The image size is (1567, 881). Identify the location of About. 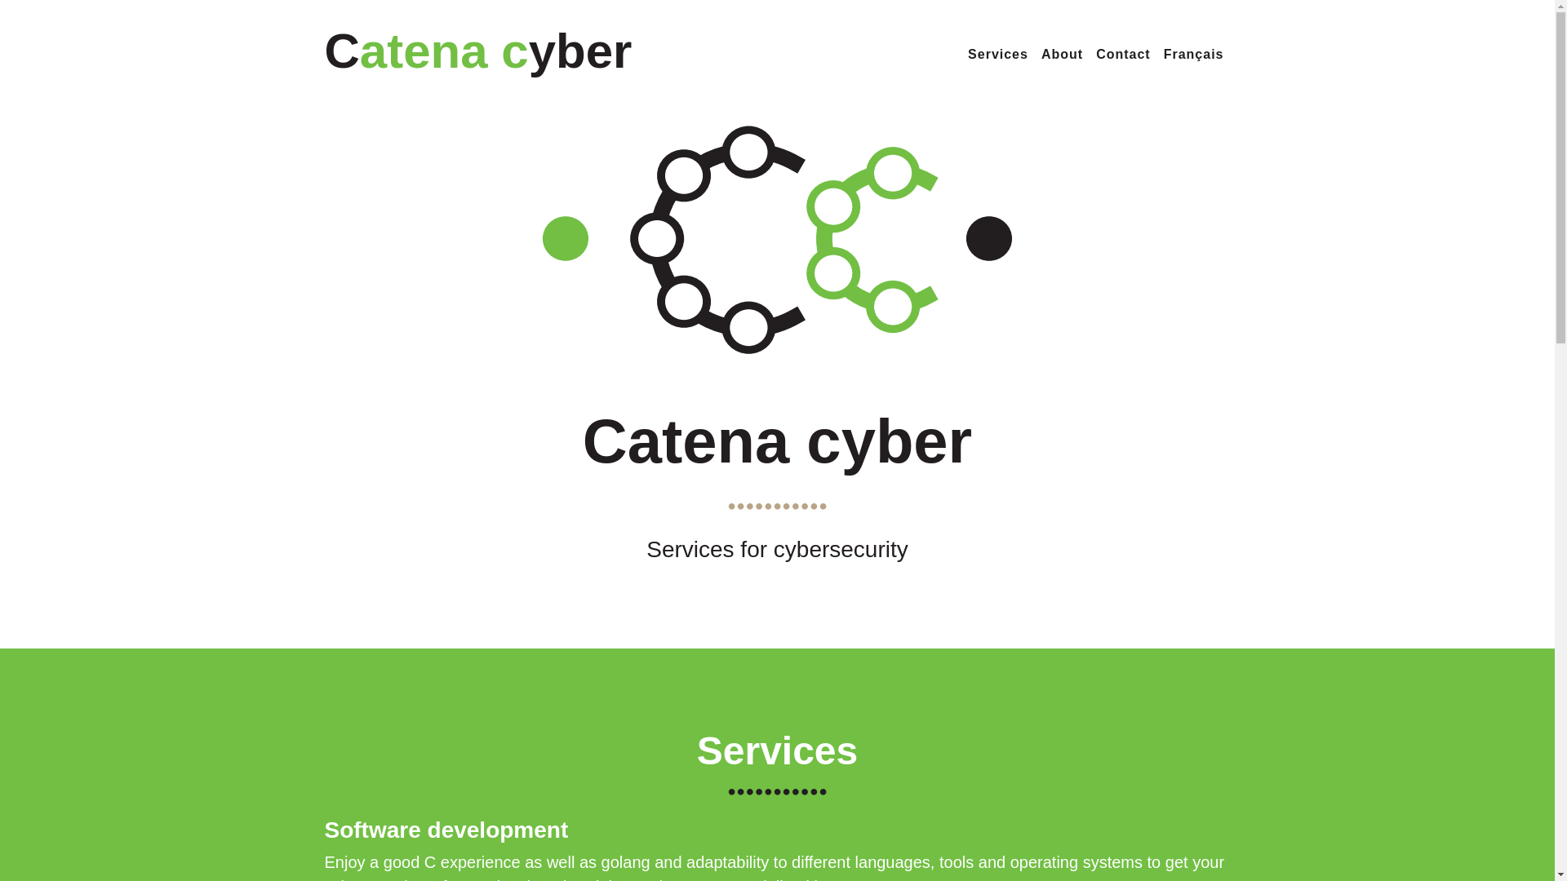
(1061, 55).